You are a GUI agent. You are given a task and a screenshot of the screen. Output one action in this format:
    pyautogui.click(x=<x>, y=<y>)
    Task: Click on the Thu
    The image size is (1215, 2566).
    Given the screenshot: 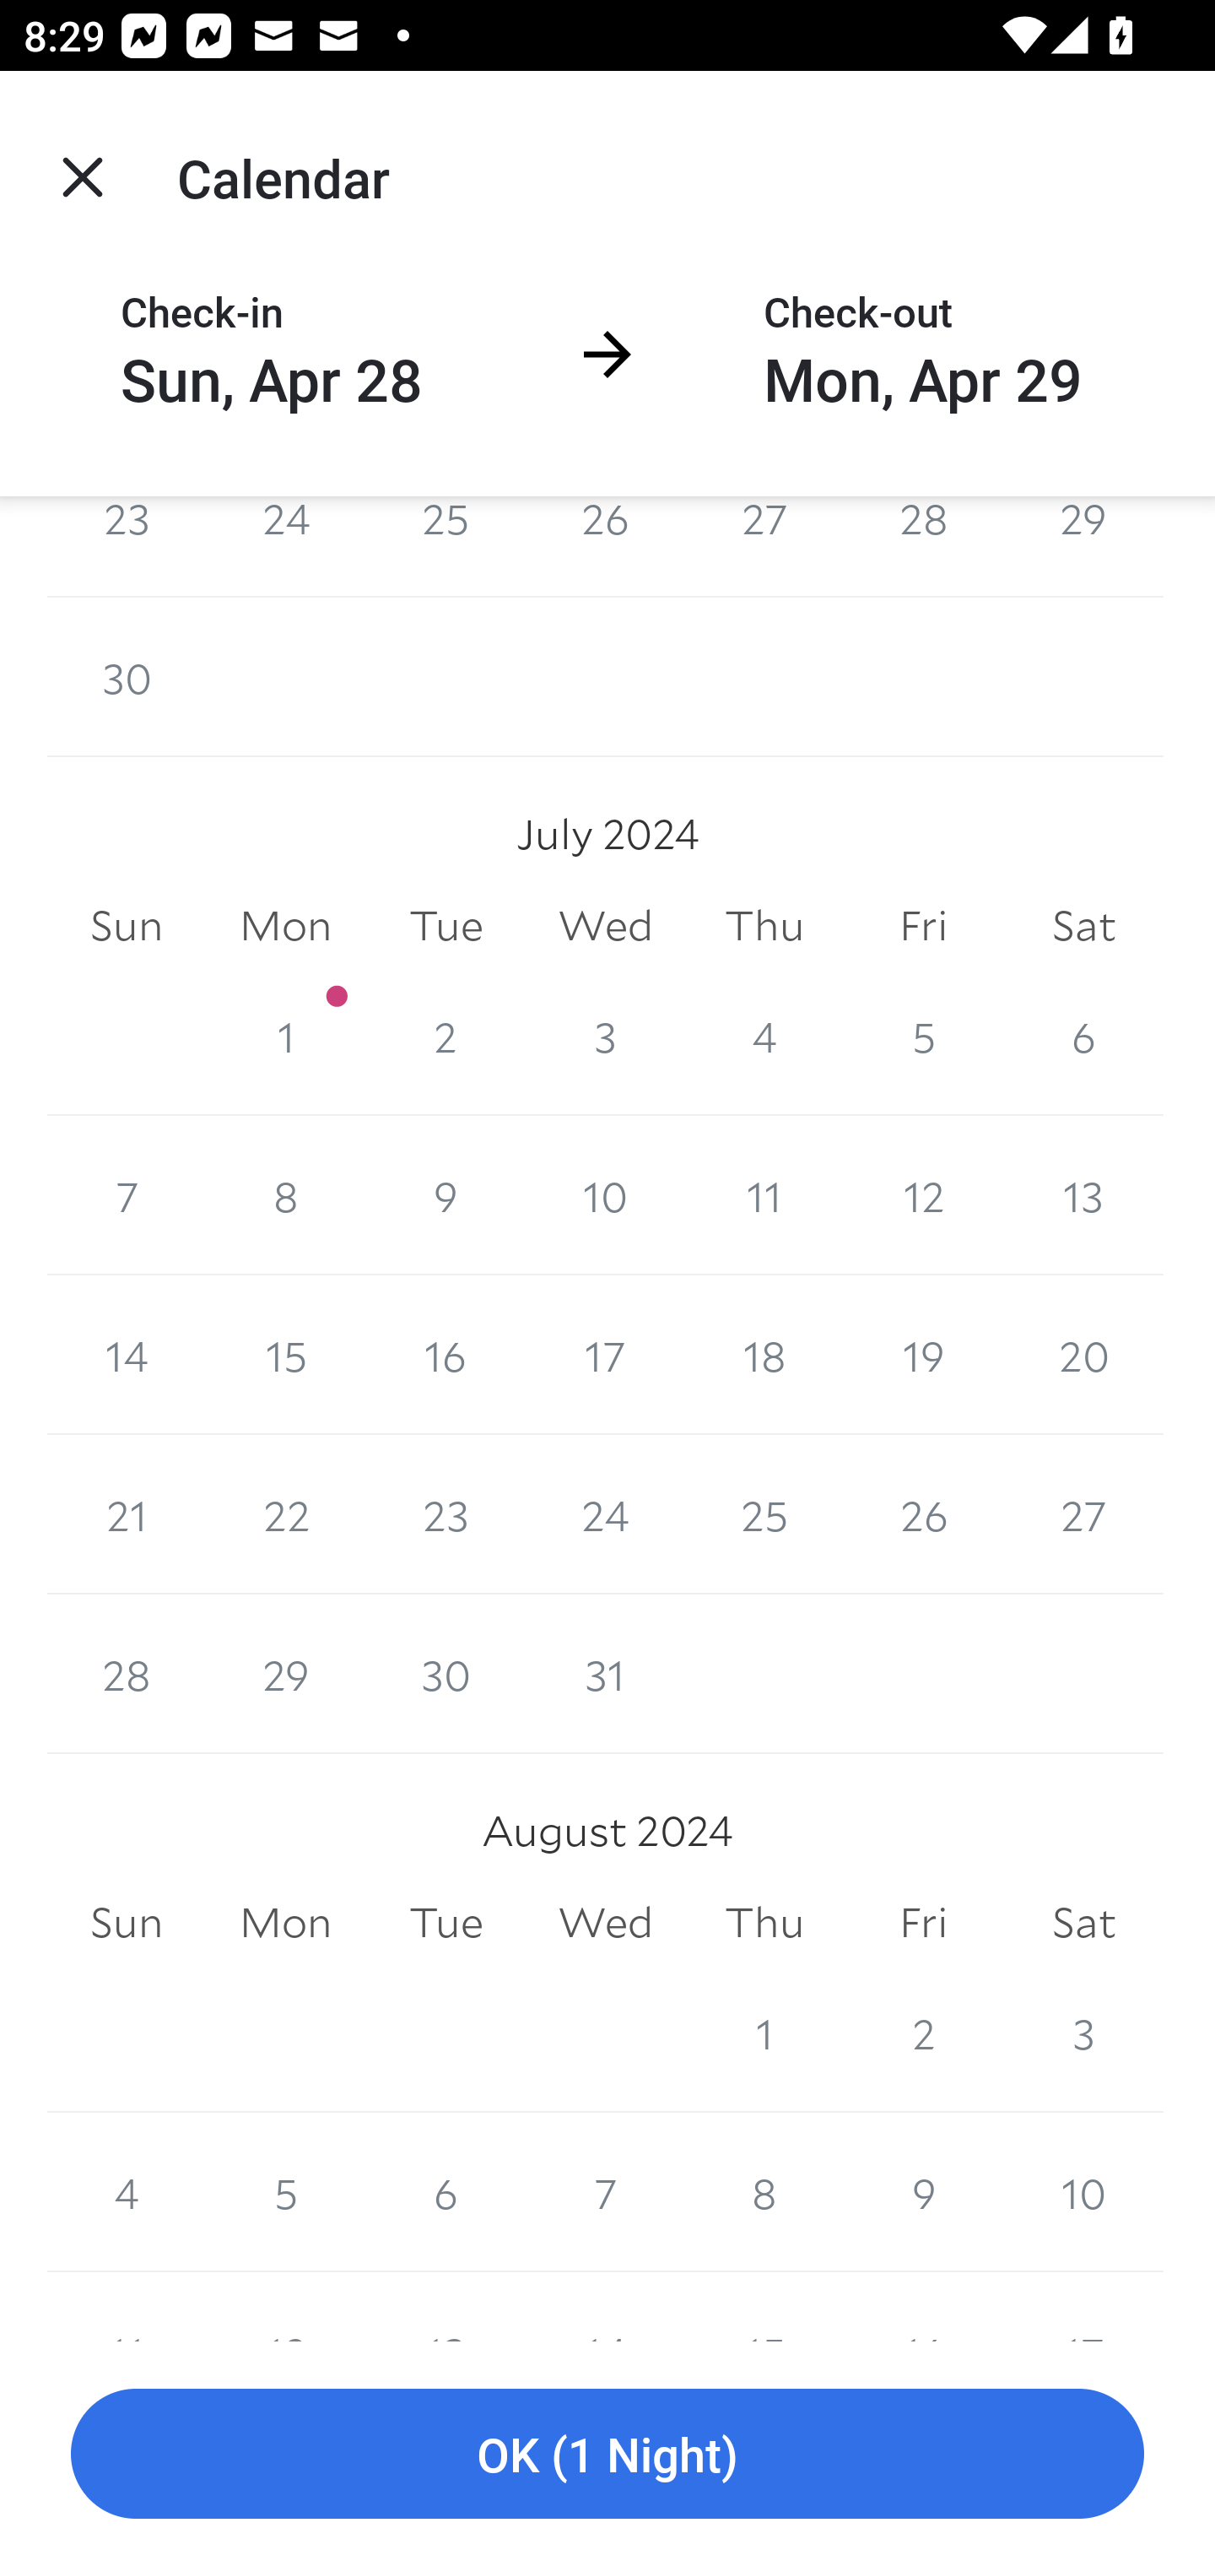 What is the action you would take?
    pyautogui.click(x=764, y=1923)
    